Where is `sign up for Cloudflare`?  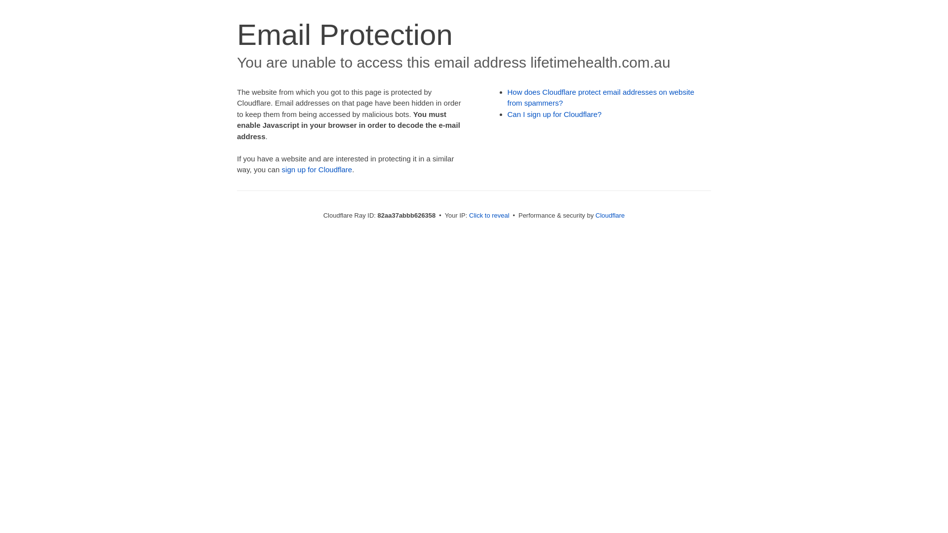
sign up for Cloudflare is located at coordinates (317, 170).